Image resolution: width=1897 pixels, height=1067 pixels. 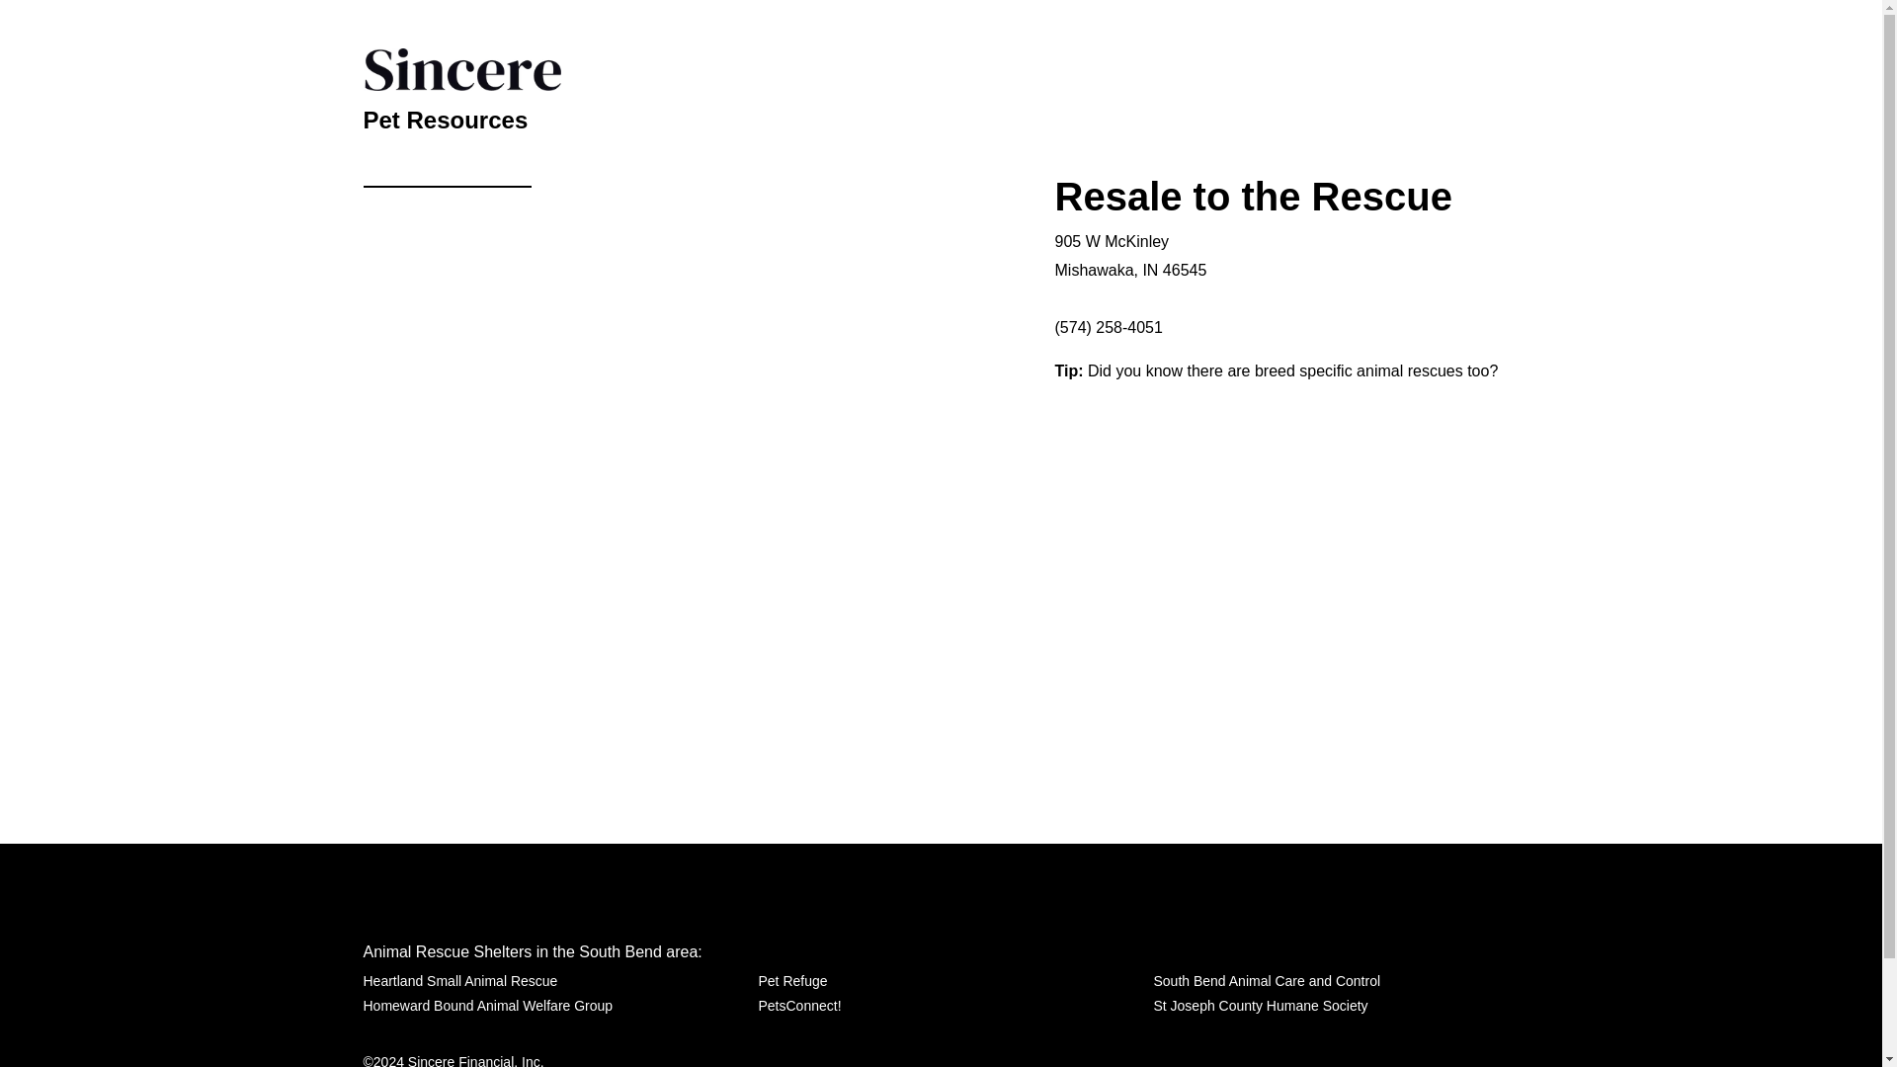 I want to click on Heartland Small Animal Rescue, so click(x=460, y=980).